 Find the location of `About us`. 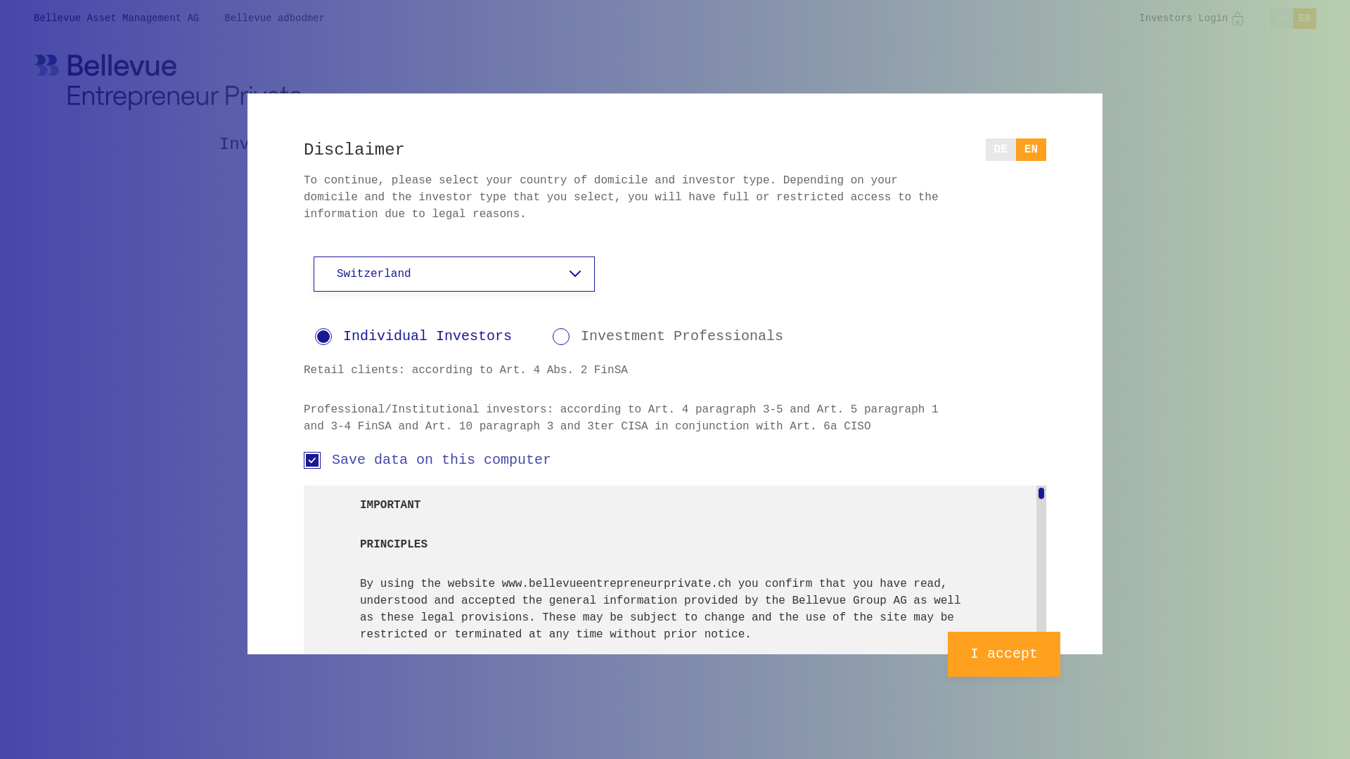

About us is located at coordinates (750, 145).